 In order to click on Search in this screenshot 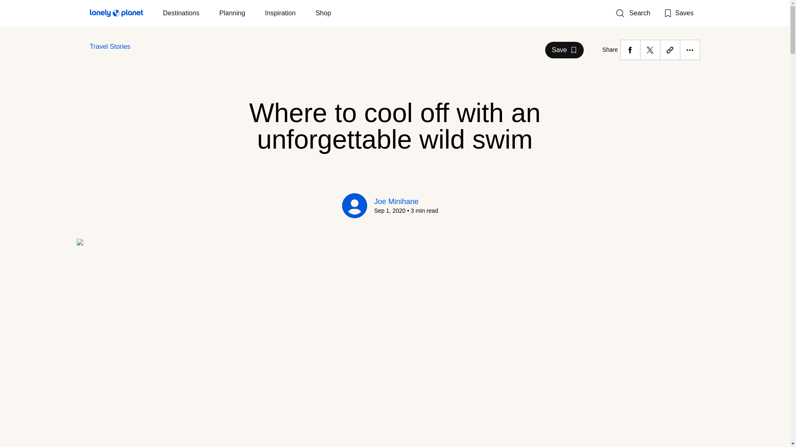, I will do `click(633, 13)`.